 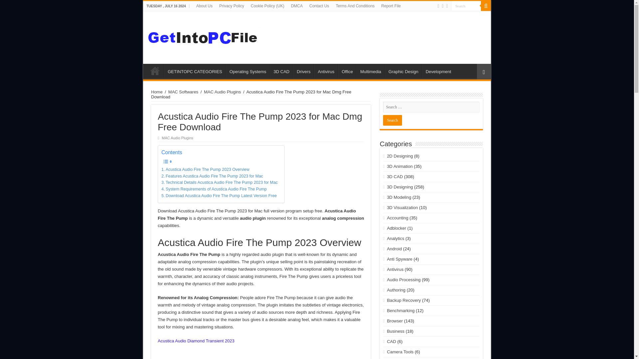 I want to click on About Us, so click(x=204, y=6).